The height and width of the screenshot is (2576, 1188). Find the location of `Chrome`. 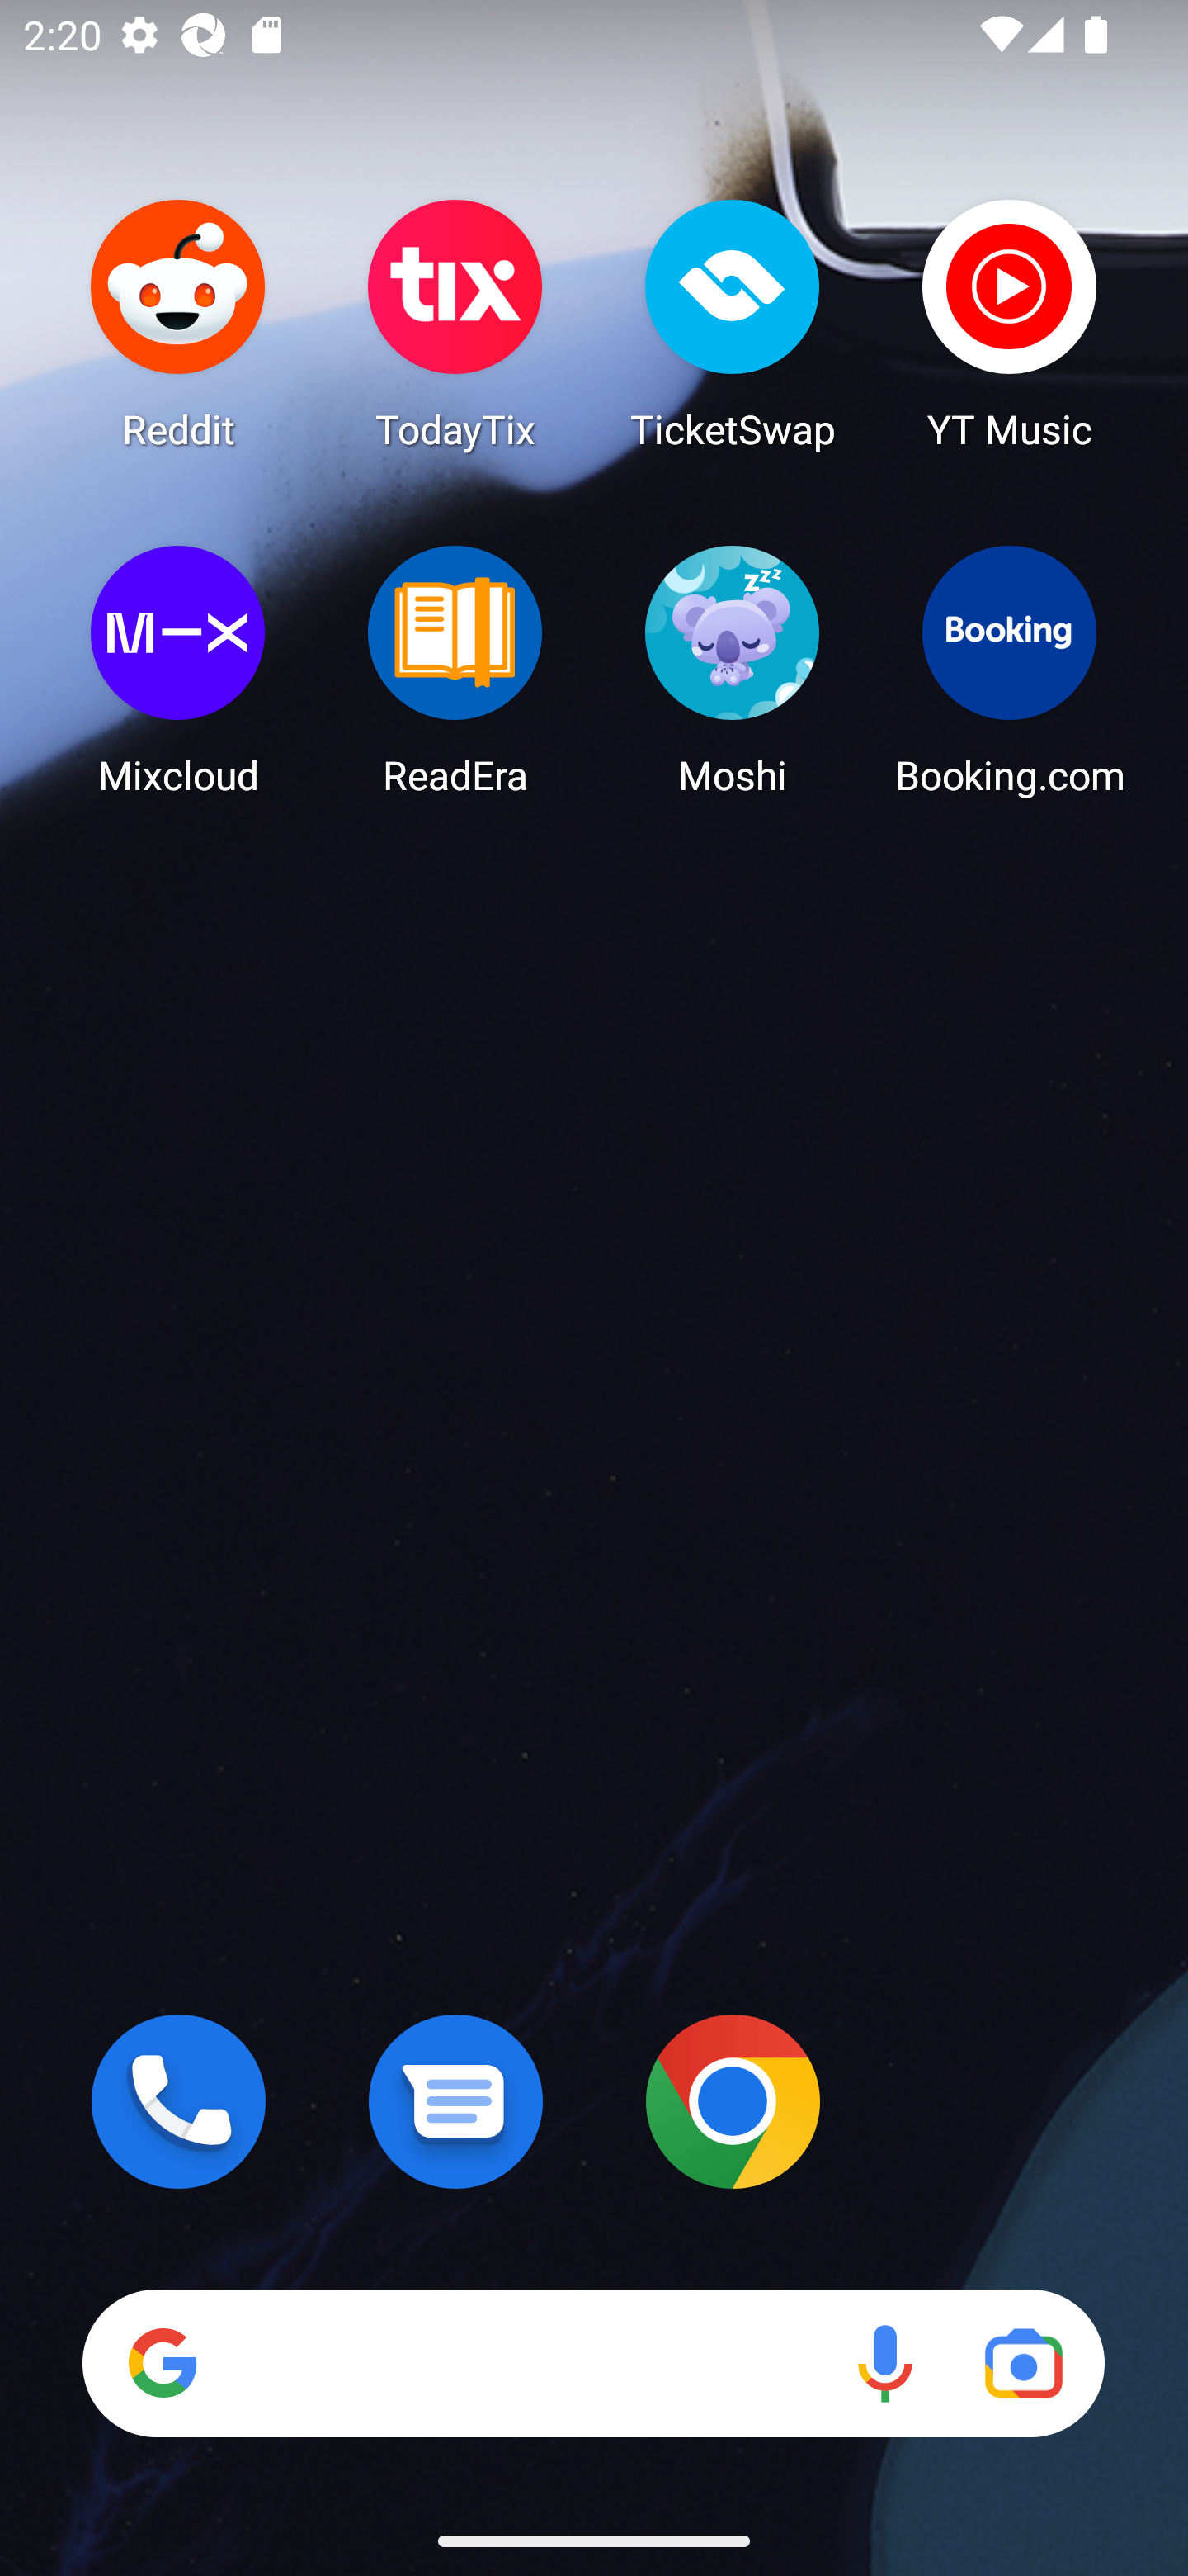

Chrome is located at coordinates (733, 2101).